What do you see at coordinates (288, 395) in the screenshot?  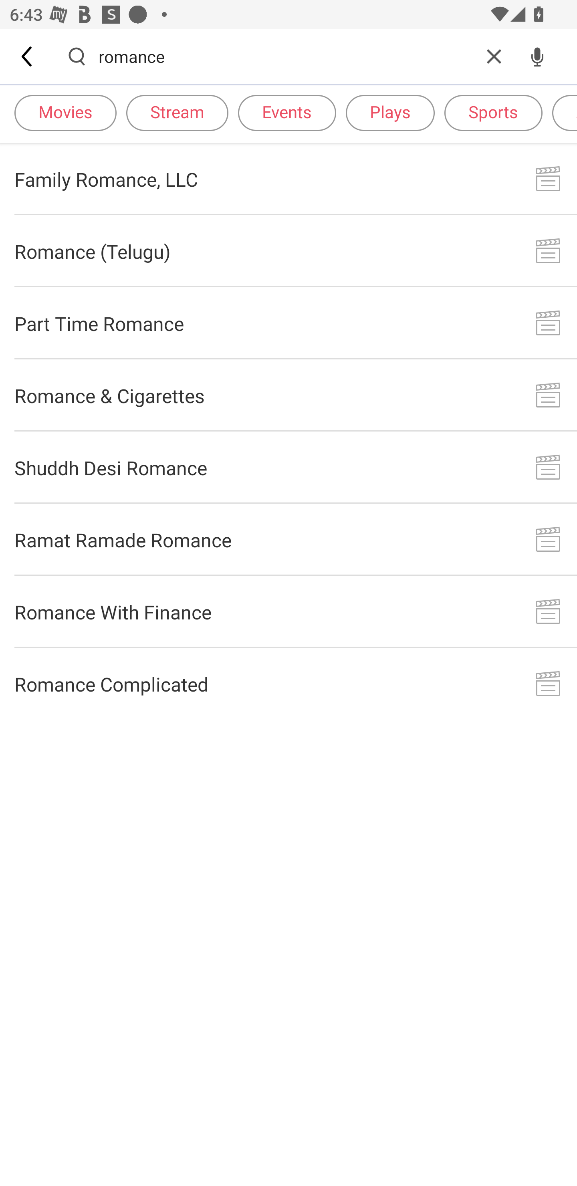 I see `Romance & Cigarettes` at bounding box center [288, 395].